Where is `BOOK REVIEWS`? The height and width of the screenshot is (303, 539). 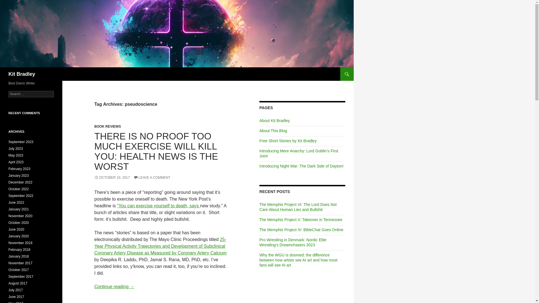 BOOK REVIEWS is located at coordinates (108, 126).